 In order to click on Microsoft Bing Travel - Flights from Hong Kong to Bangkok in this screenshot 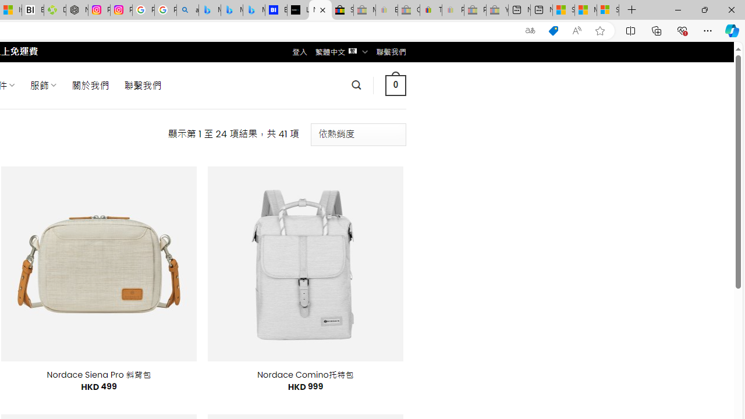, I will do `click(210, 10)`.